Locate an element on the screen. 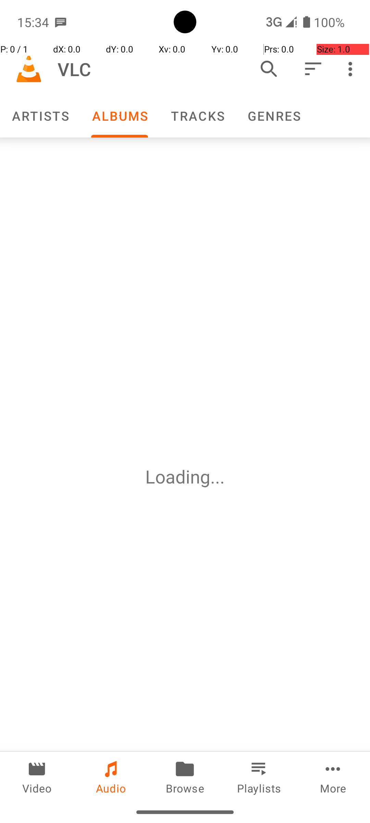 Image resolution: width=370 pixels, height=823 pixels. GENRES is located at coordinates (274, 116).